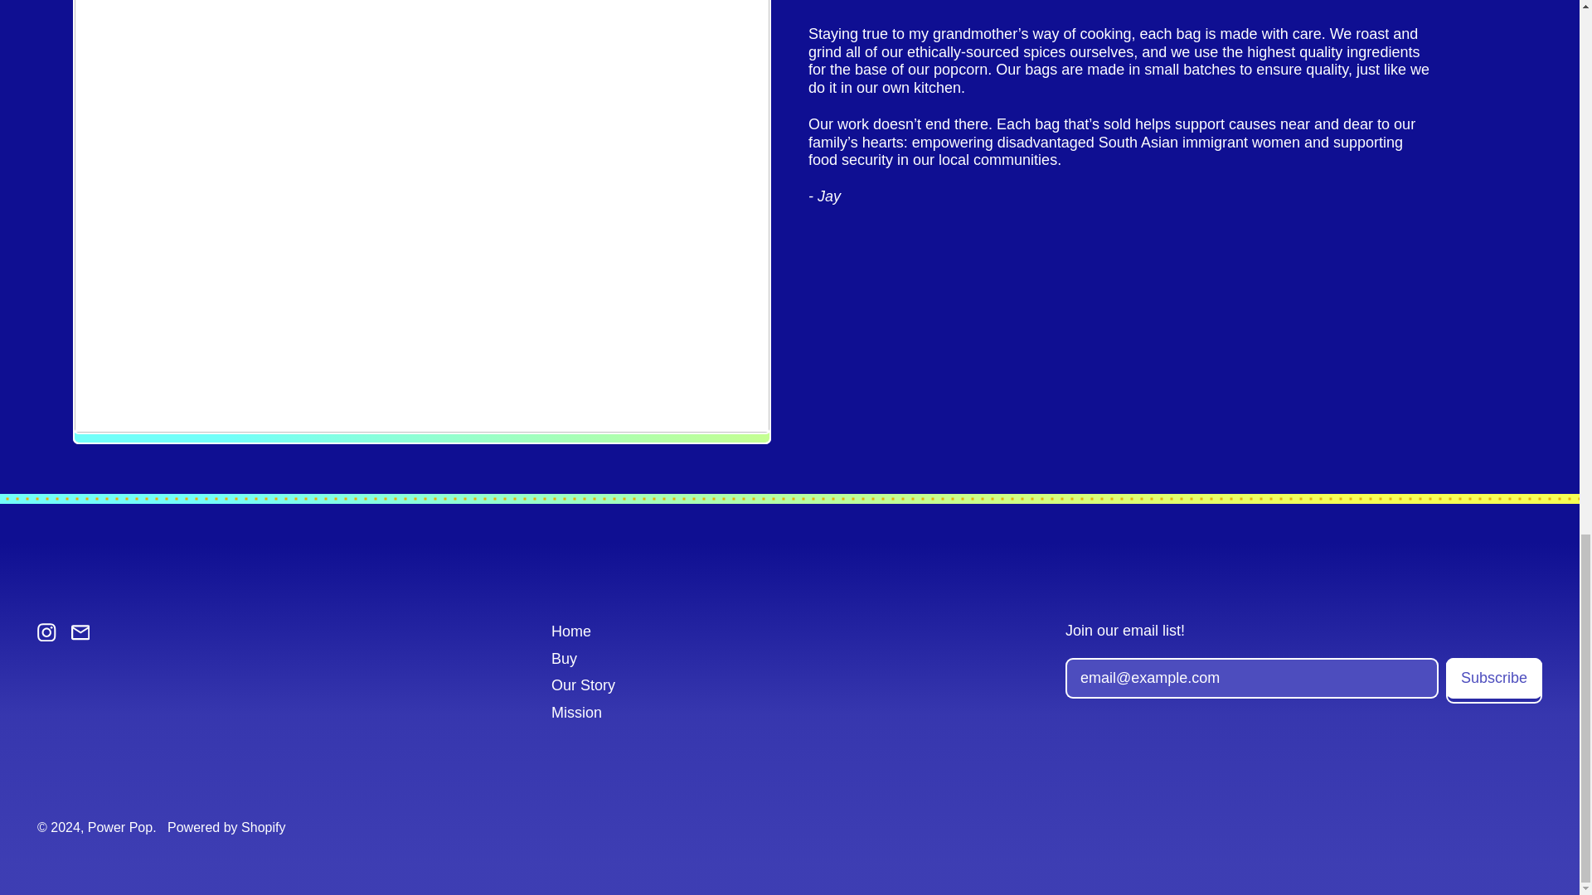 Image resolution: width=1592 pixels, height=895 pixels. I want to click on Powered by Shopify, so click(226, 827).